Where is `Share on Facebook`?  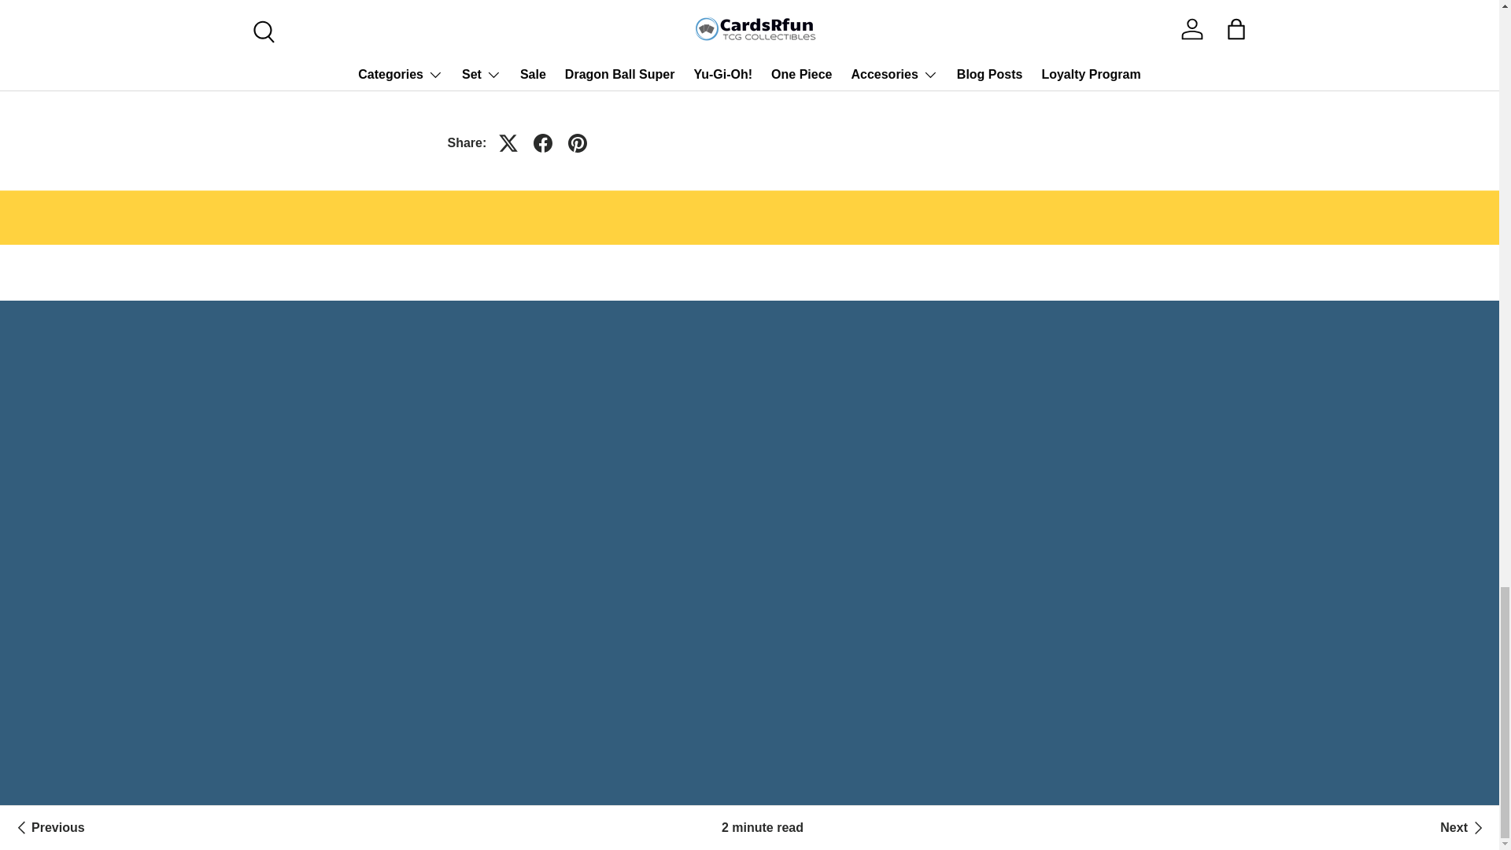 Share on Facebook is located at coordinates (543, 143).